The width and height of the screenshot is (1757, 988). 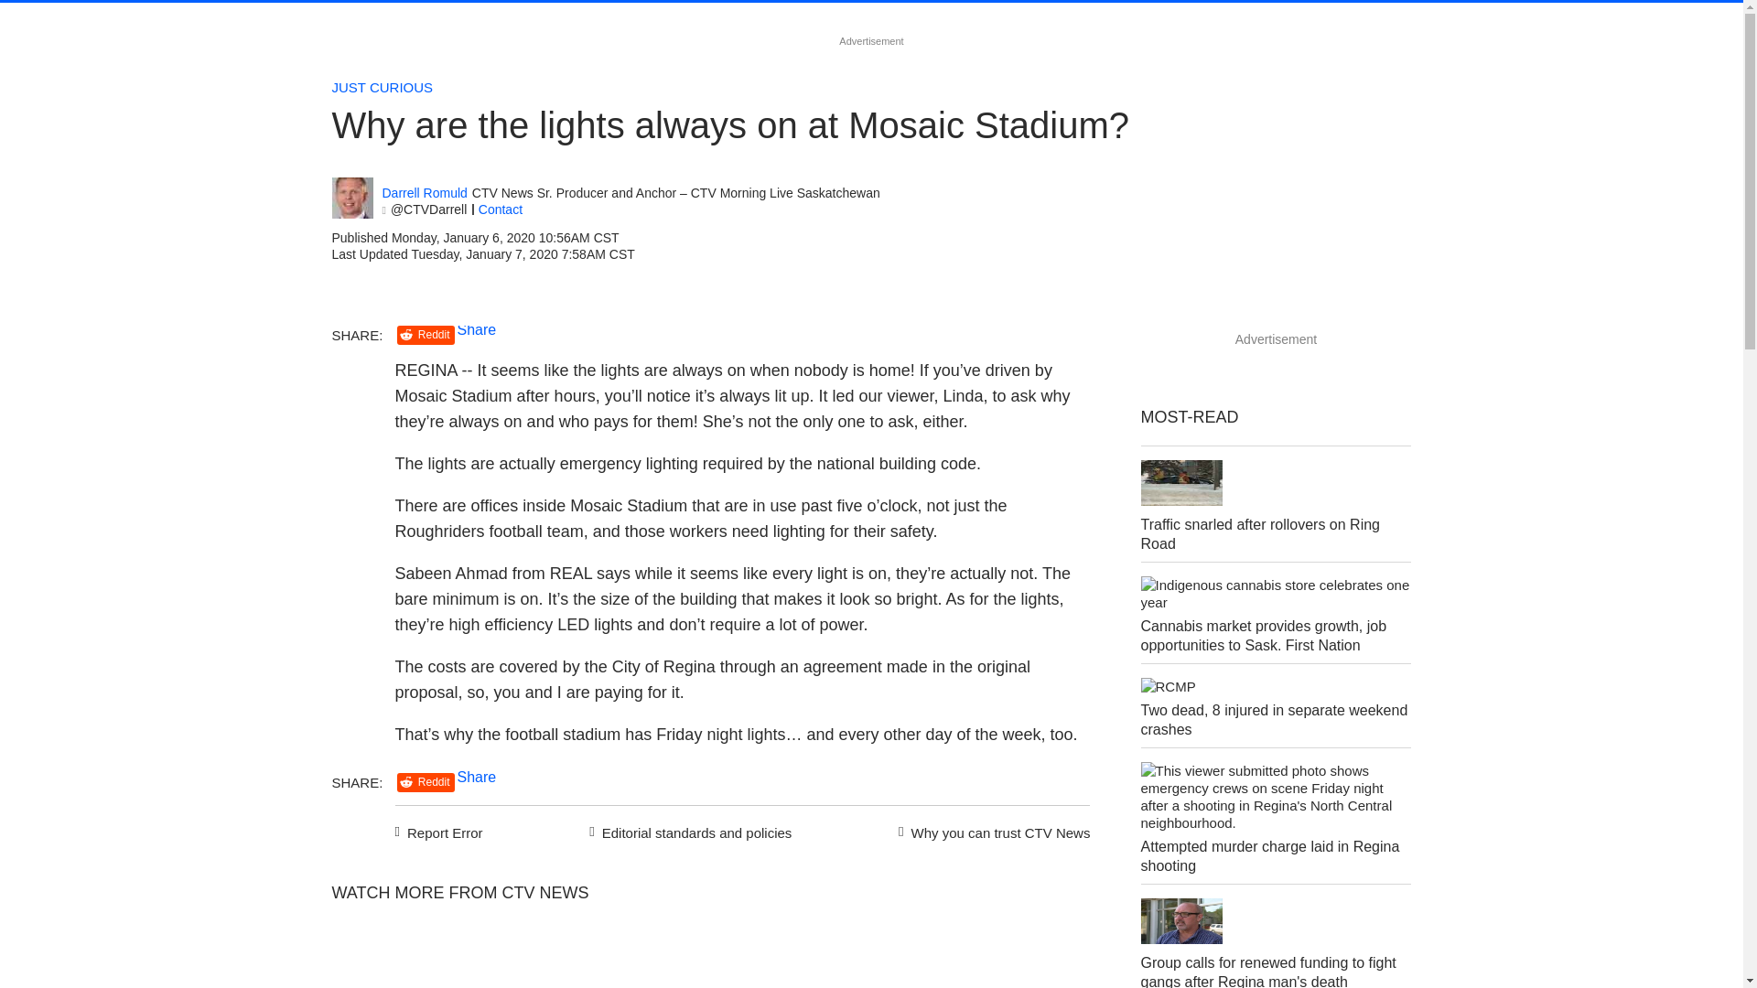 What do you see at coordinates (426, 782) in the screenshot?
I see `Reddit` at bounding box center [426, 782].